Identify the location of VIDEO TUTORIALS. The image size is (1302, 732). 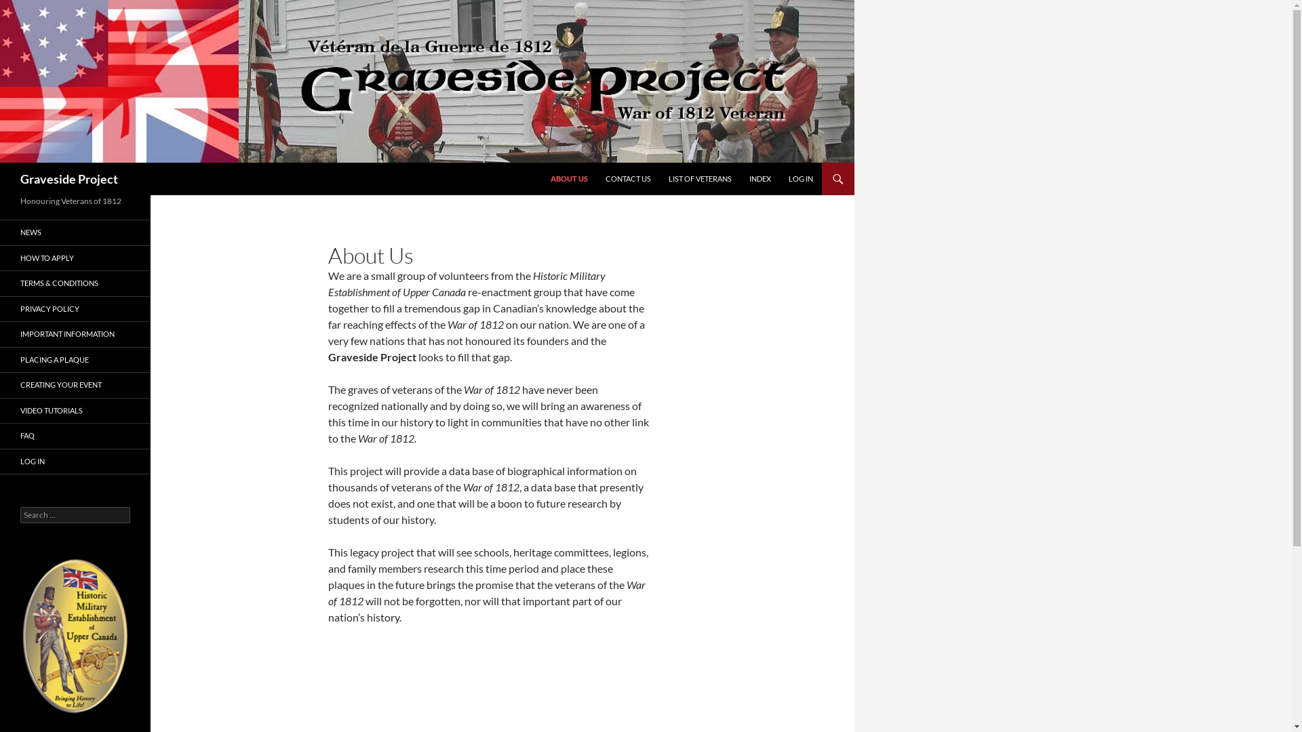
(75, 411).